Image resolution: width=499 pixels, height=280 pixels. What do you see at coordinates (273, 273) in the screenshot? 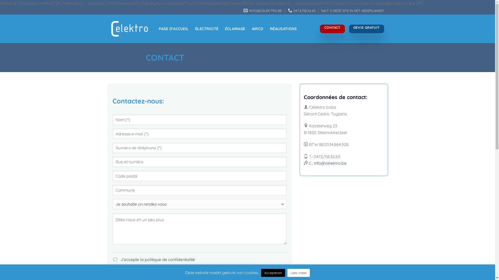
I see `Accepteren` at bounding box center [273, 273].